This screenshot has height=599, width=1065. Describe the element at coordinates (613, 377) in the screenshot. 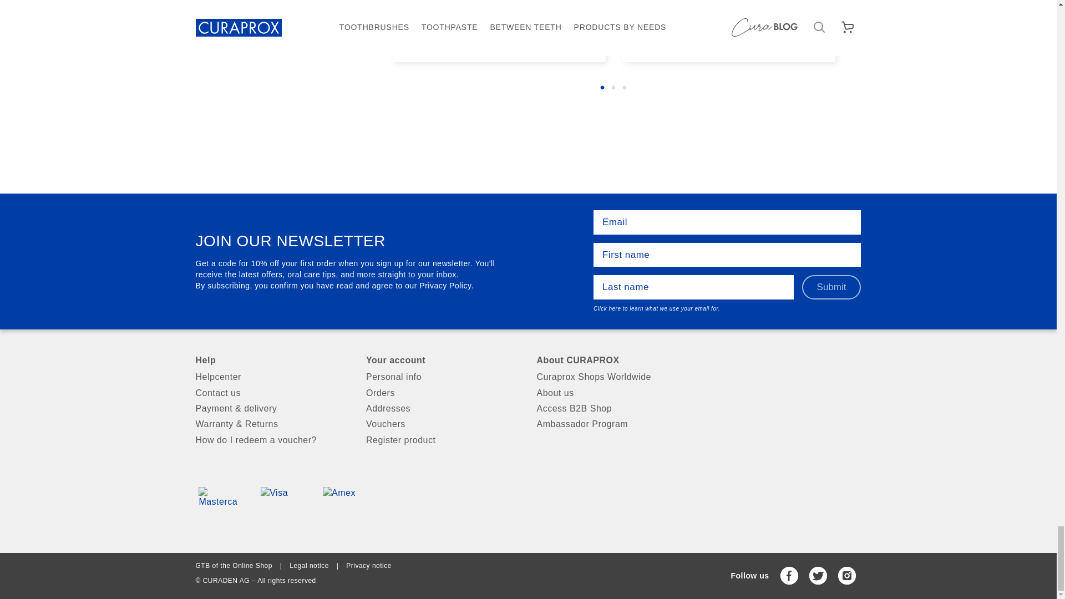

I see `CURAPROX Shops` at that location.